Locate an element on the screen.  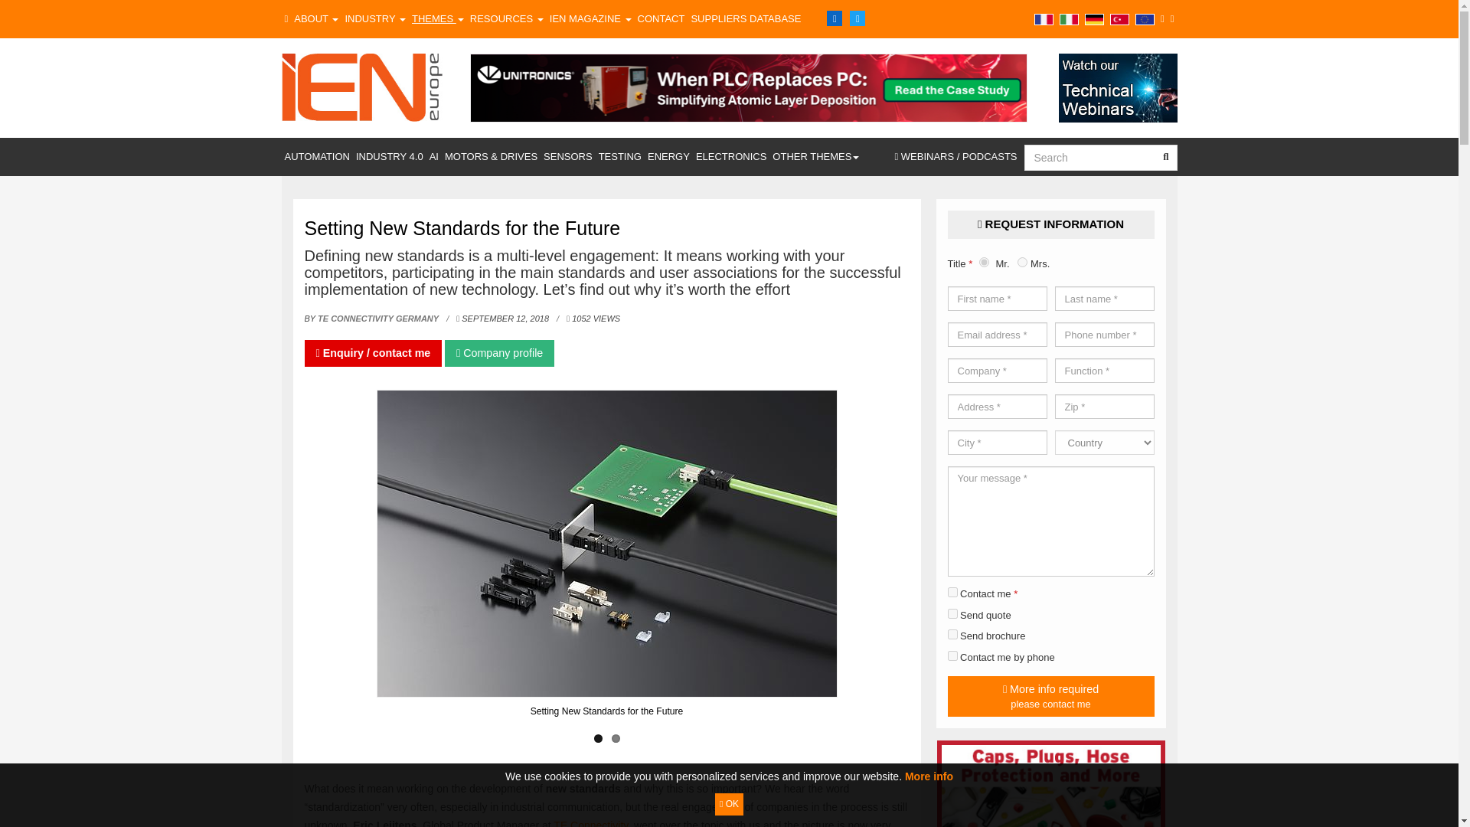
Themes is located at coordinates (438, 18).